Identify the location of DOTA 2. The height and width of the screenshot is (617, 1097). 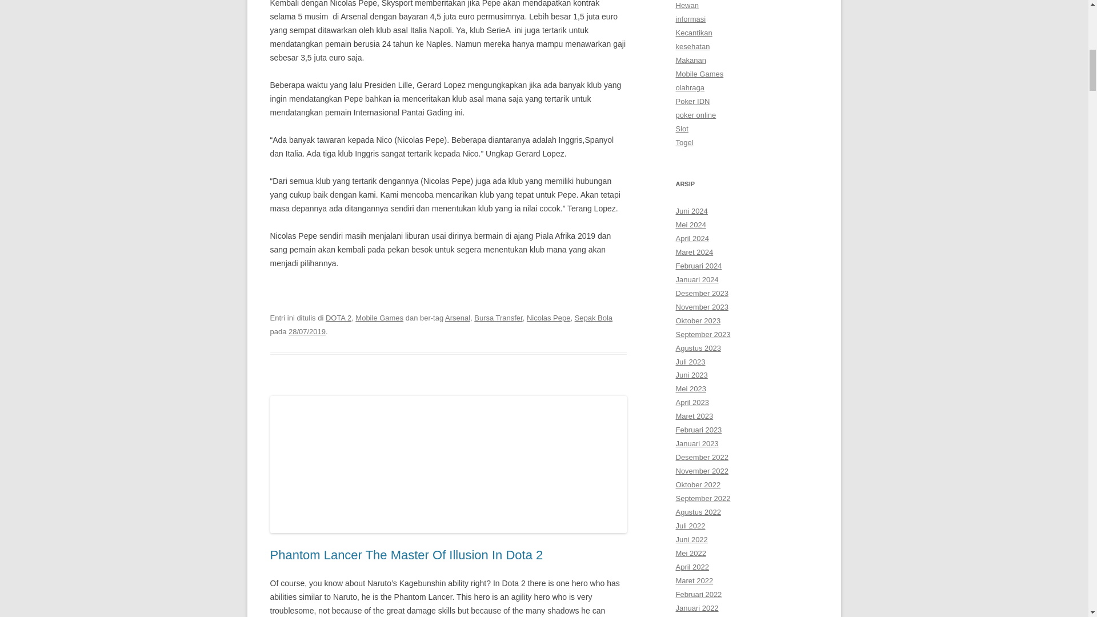
(338, 318).